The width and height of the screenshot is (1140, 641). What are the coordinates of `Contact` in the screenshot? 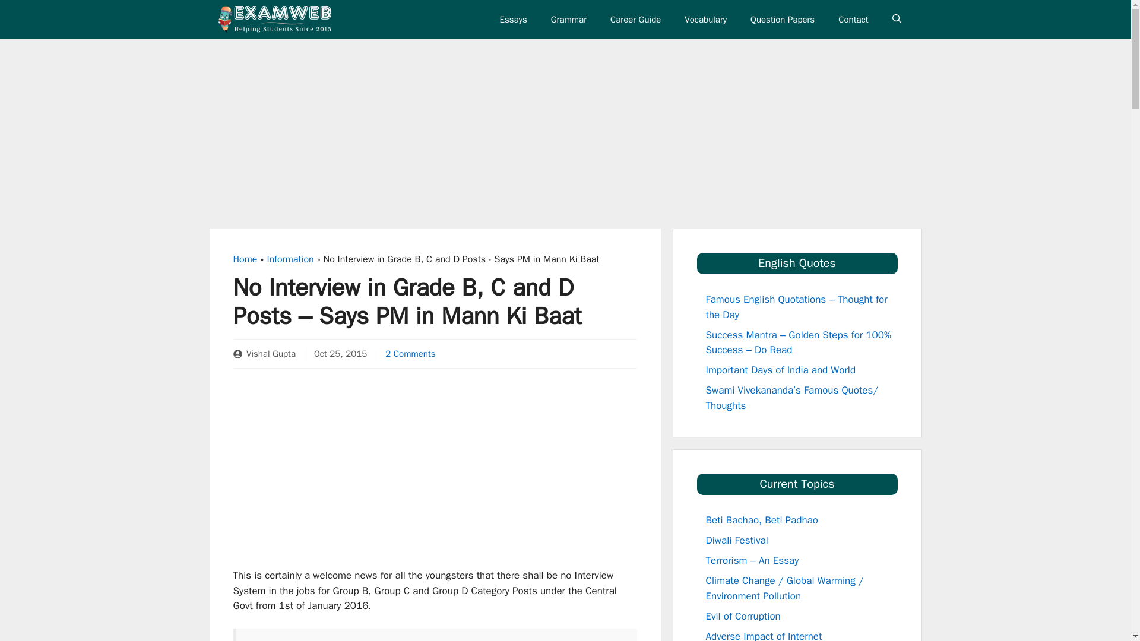 It's located at (853, 19).